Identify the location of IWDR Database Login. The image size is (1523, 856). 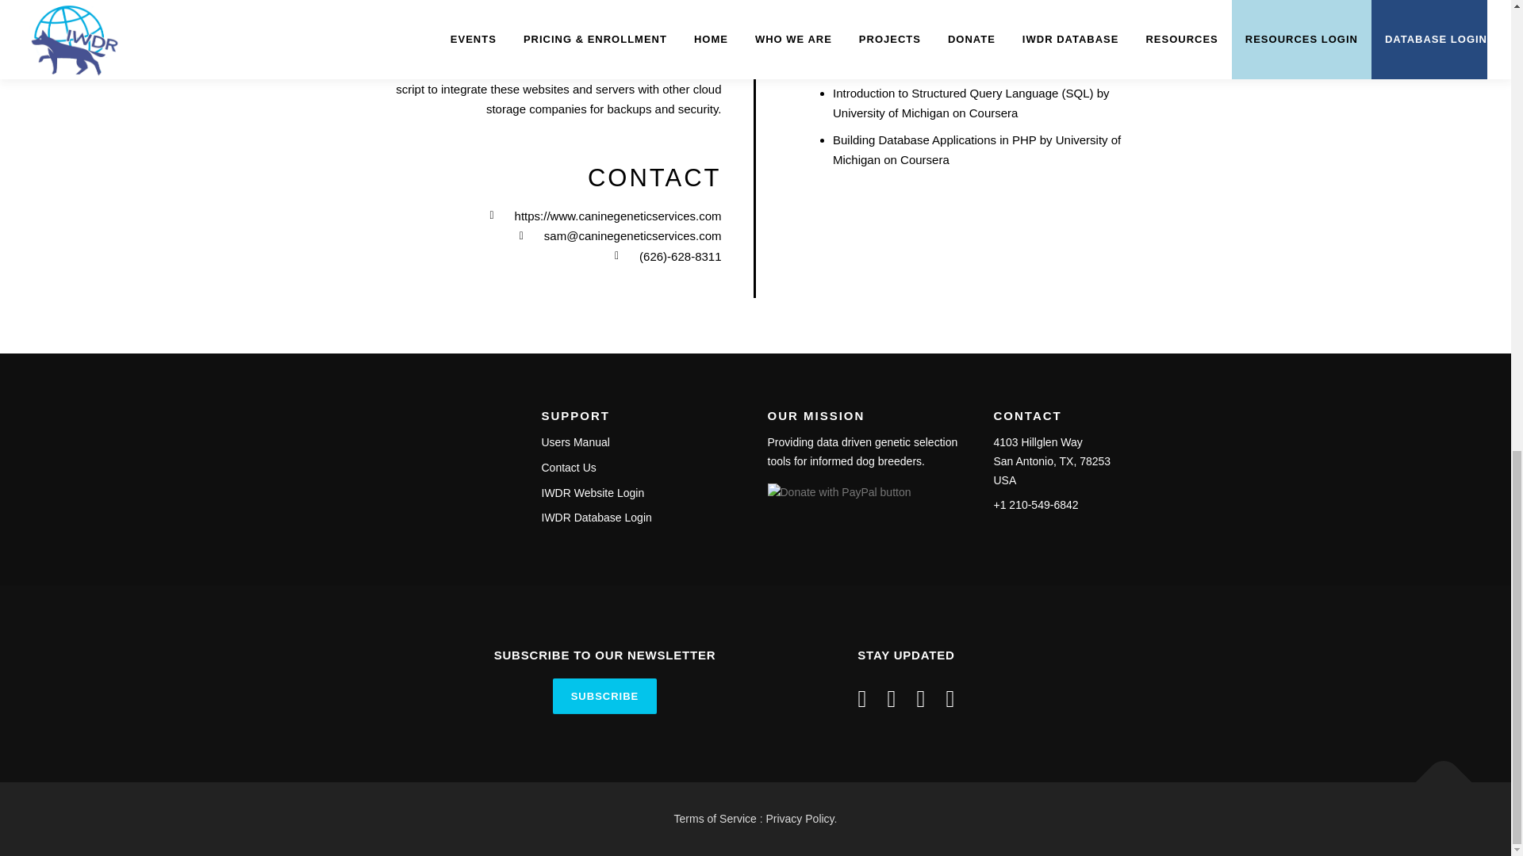
(596, 517).